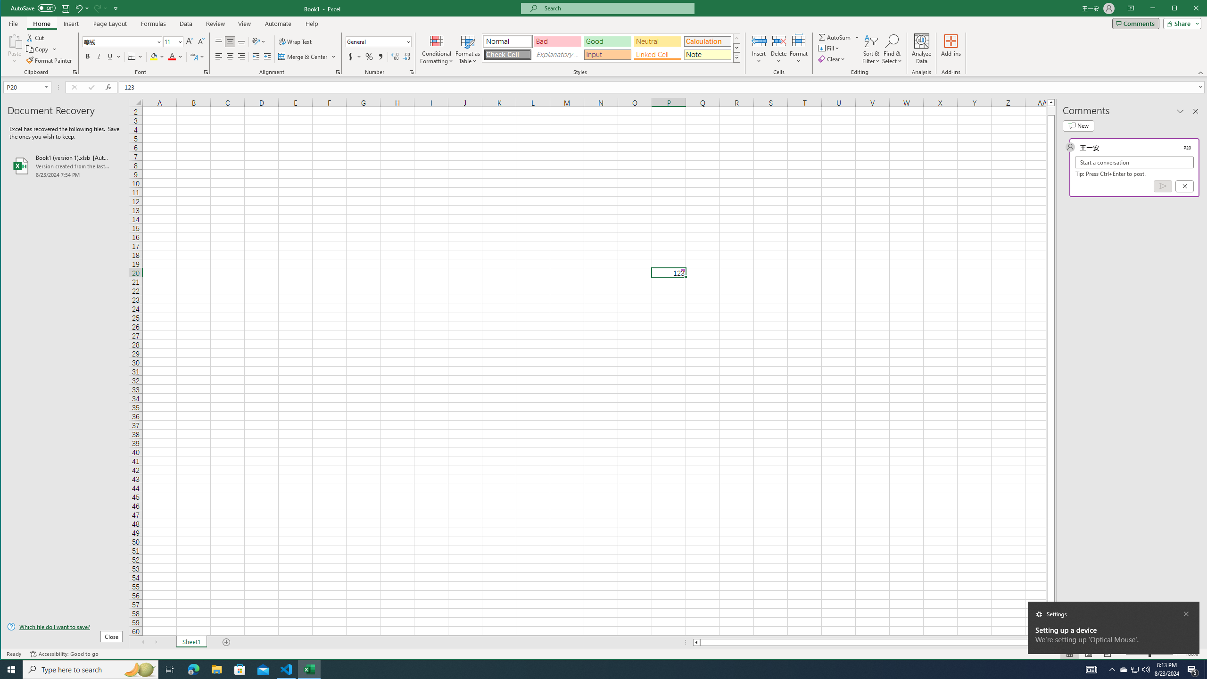  What do you see at coordinates (175, 41) in the screenshot?
I see `3D Models` at bounding box center [175, 41].